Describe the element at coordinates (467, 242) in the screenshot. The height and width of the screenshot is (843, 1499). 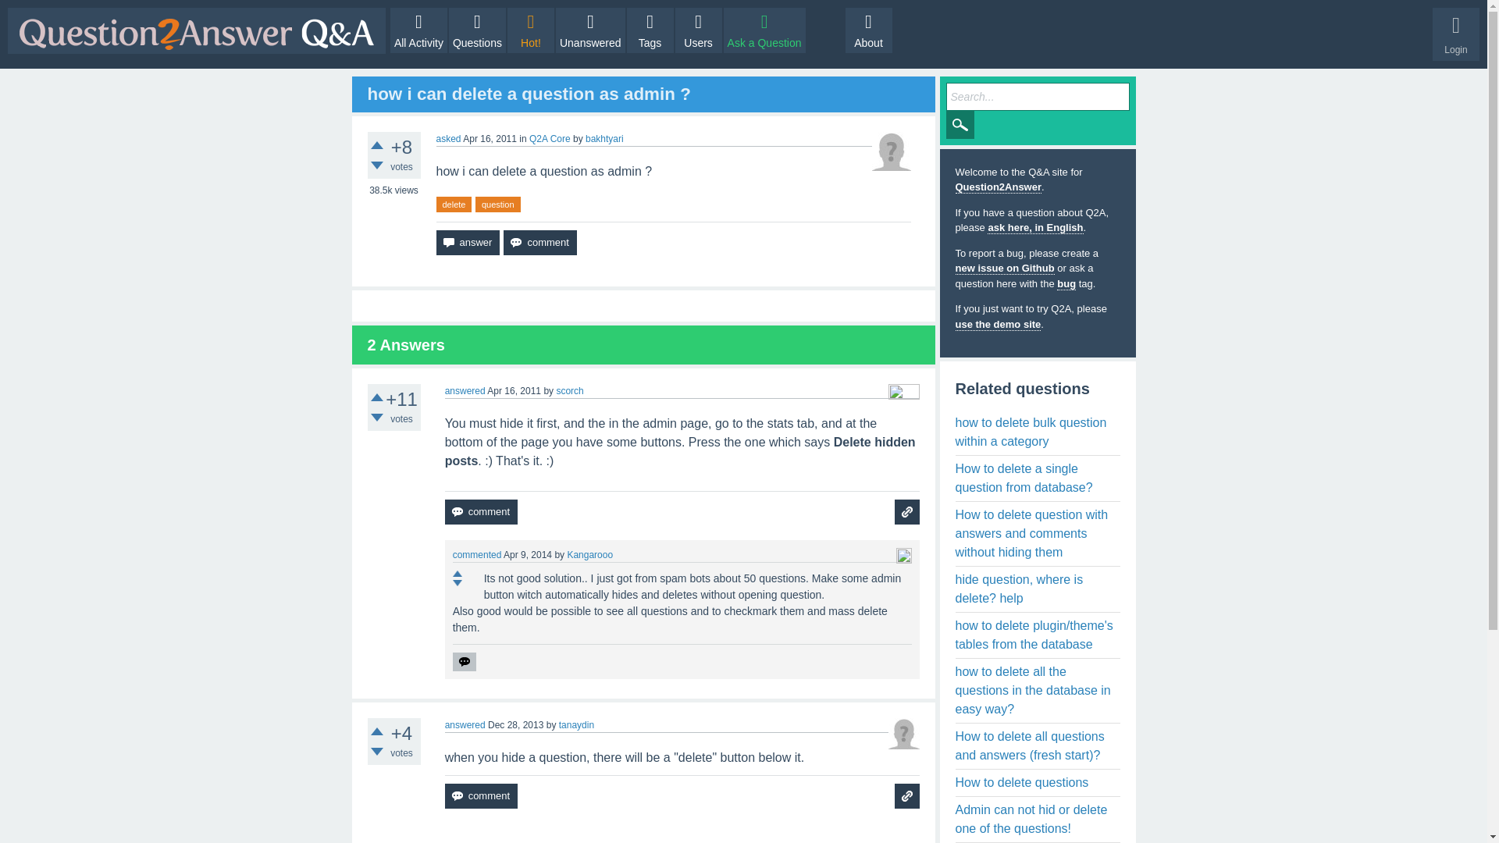
I see `answer` at that location.